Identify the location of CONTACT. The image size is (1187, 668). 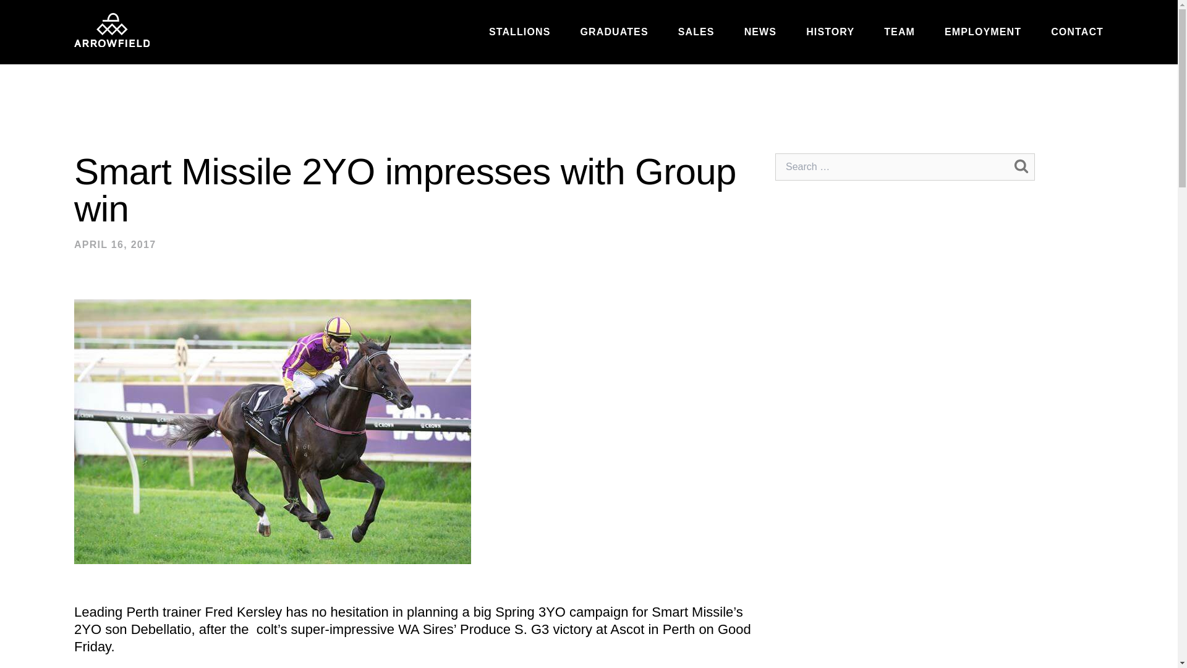
(1077, 32).